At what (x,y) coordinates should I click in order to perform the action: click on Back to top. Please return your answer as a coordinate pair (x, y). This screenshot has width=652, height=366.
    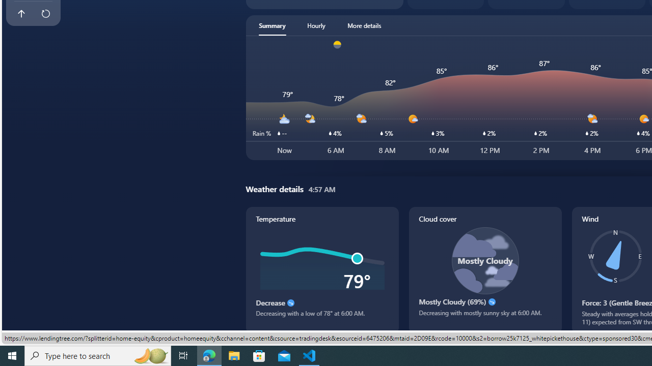
    Looking at the image, I should click on (21, 13).